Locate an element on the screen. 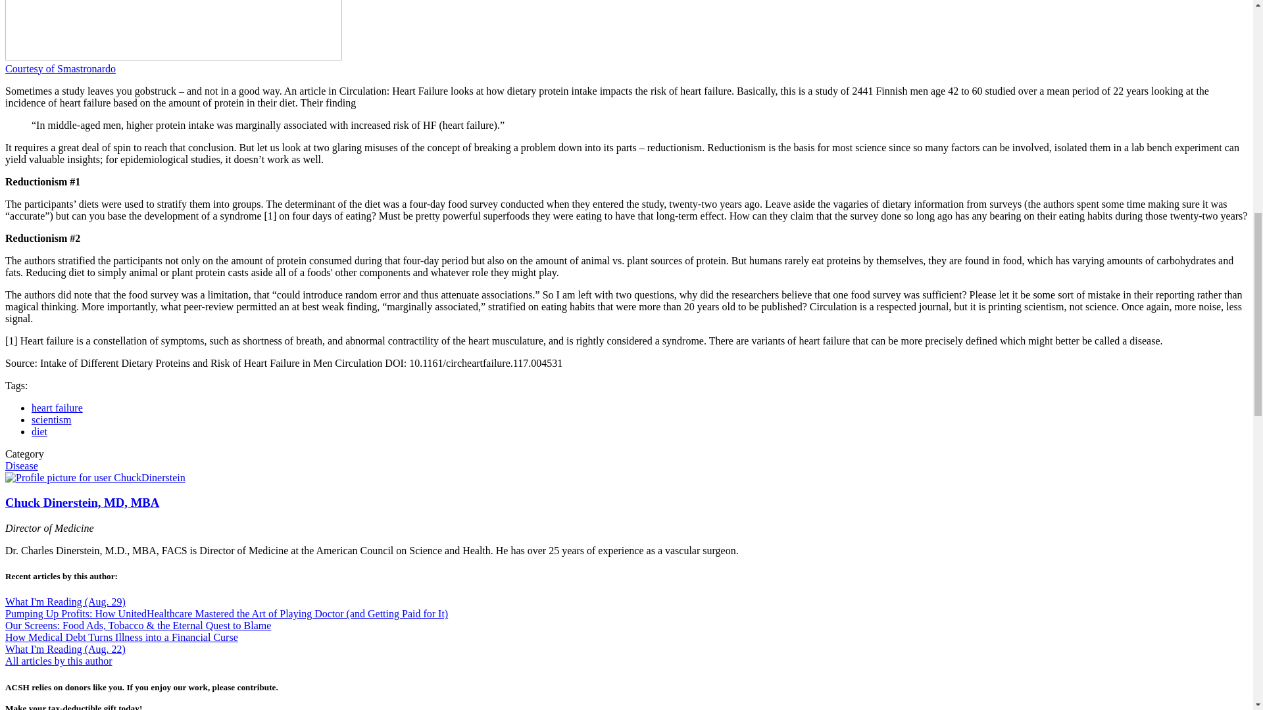 The width and height of the screenshot is (1263, 710). Courtesy of Smastronardo is located at coordinates (61, 68).